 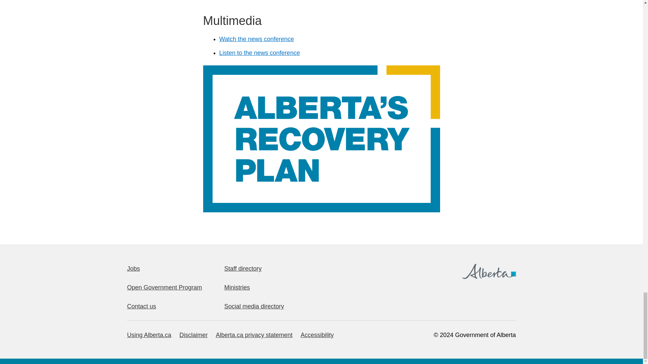 What do you see at coordinates (243, 268) in the screenshot?
I see `Staff directory` at bounding box center [243, 268].